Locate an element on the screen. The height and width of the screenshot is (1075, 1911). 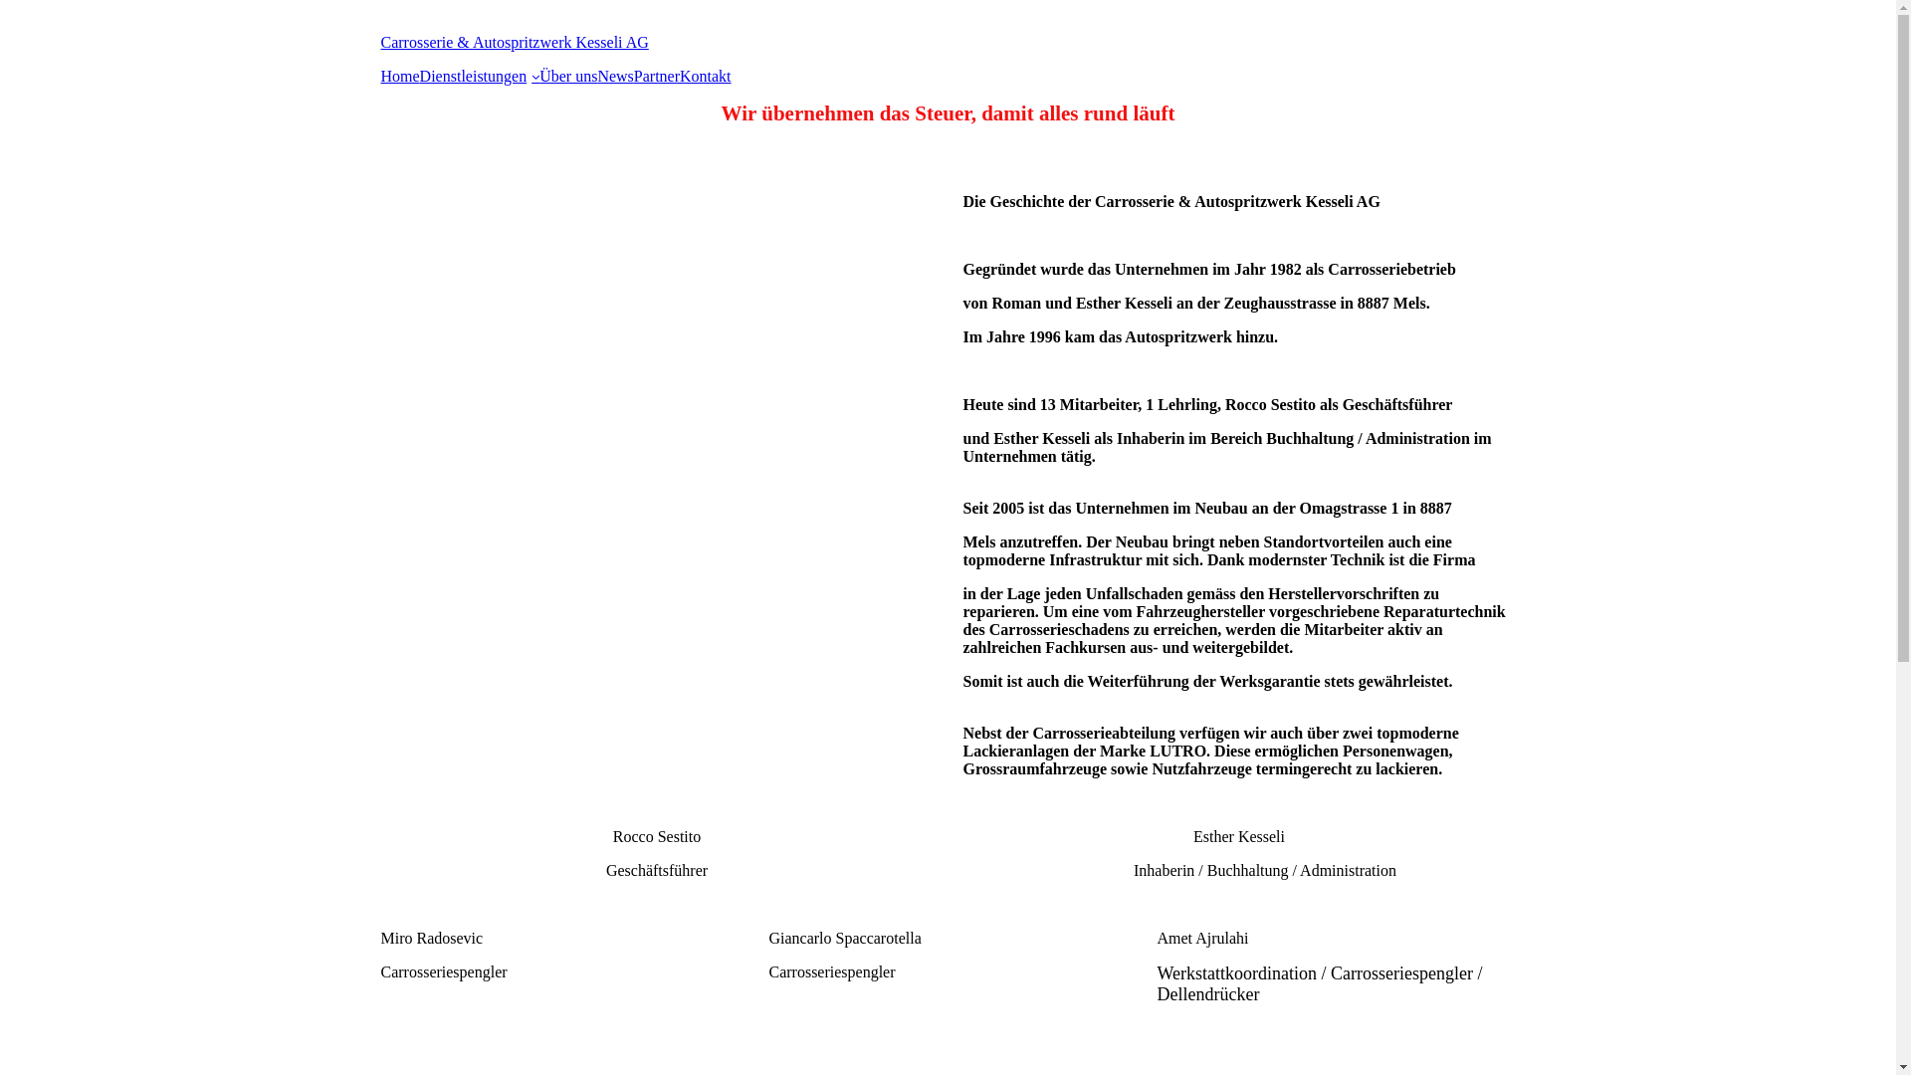
Dienstleistungen is located at coordinates (480, 77).